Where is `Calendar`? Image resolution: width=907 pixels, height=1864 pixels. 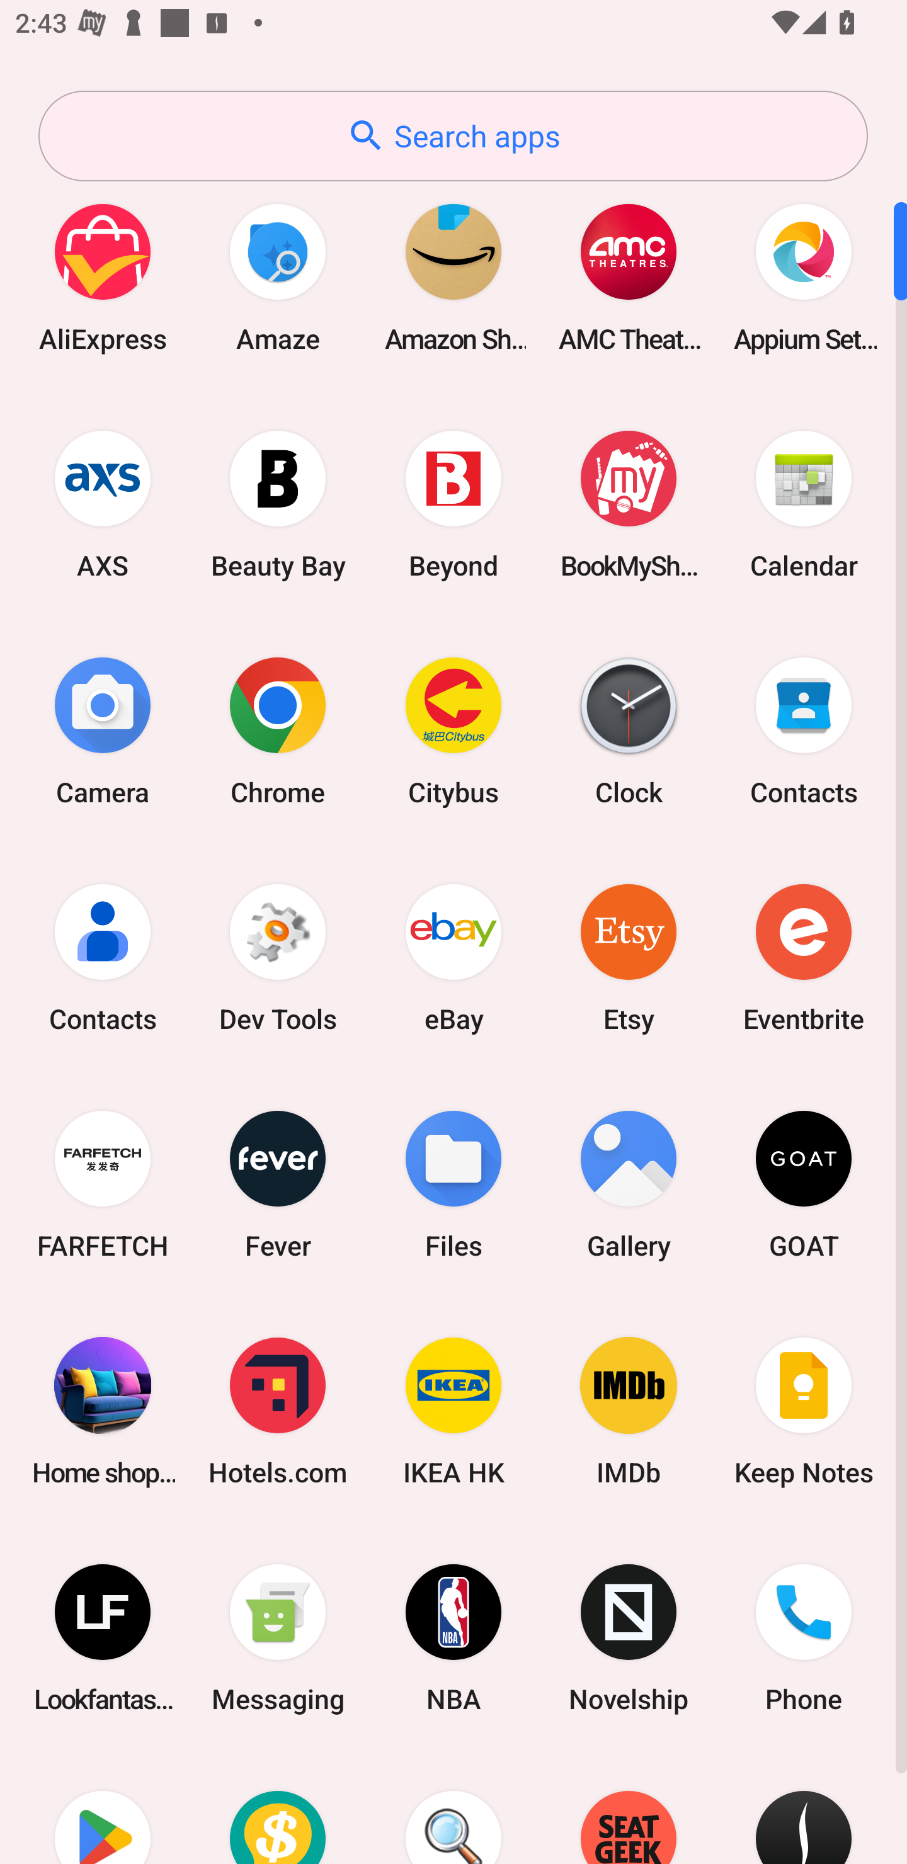
Calendar is located at coordinates (804, 504).